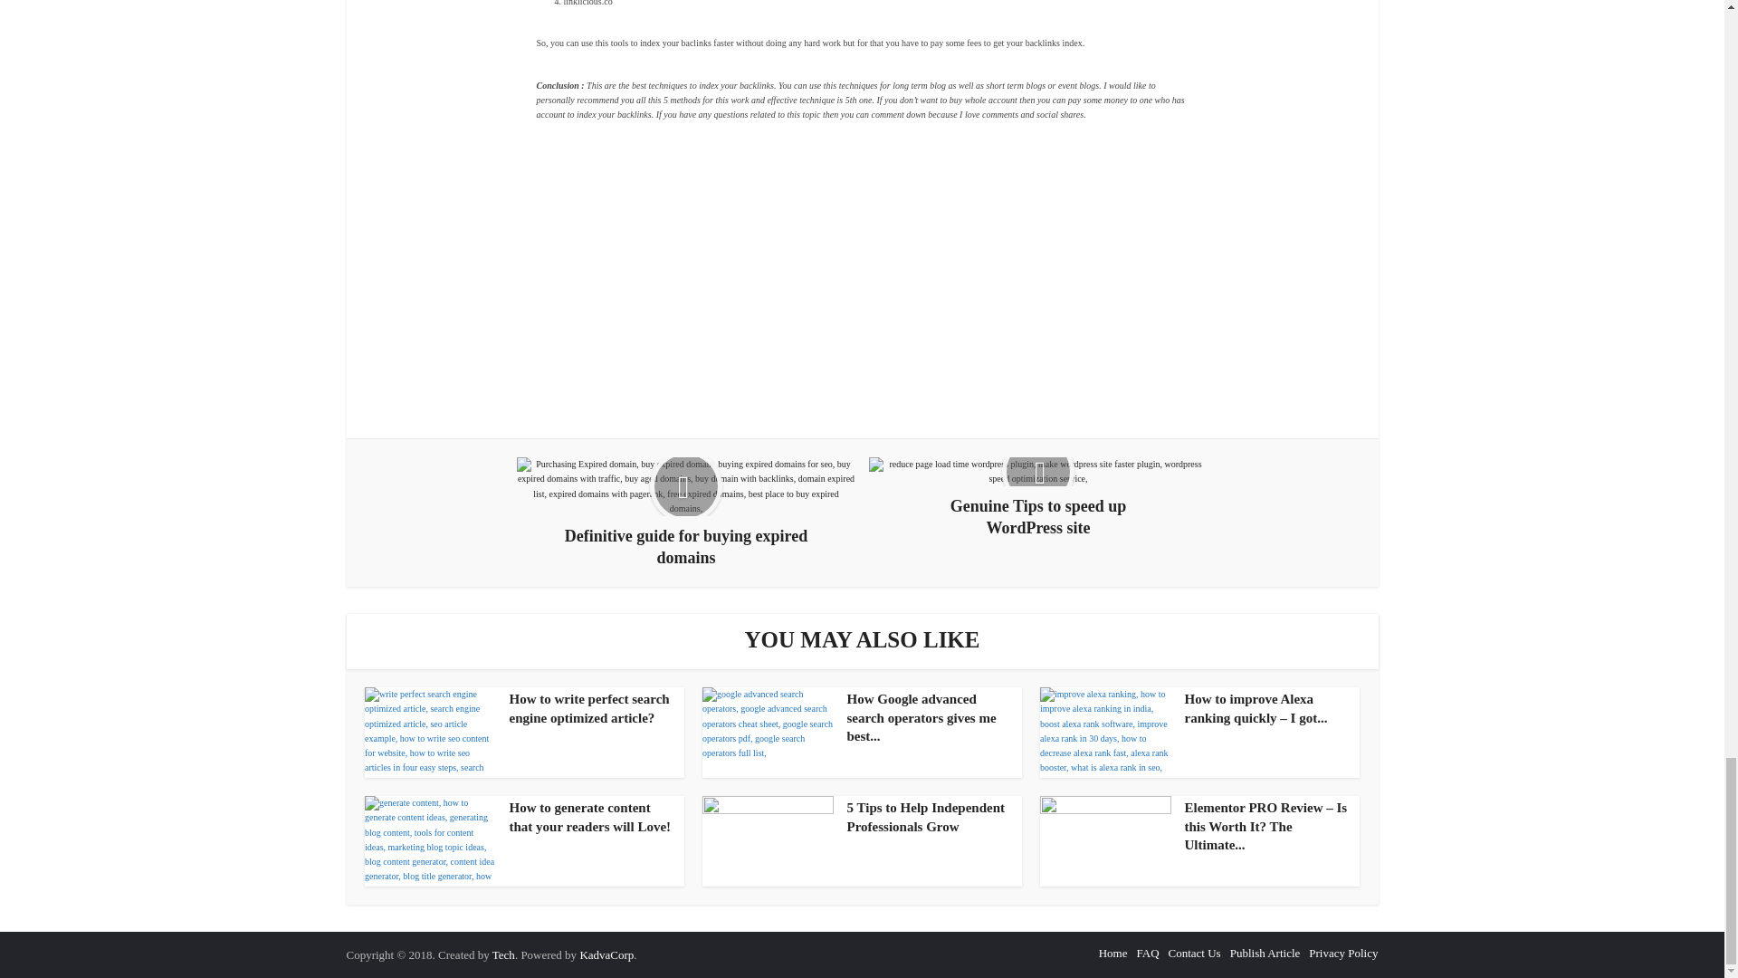 This screenshot has width=1738, height=978. Describe the element at coordinates (1038, 498) in the screenshot. I see `Genuine Tips to speed up WordPress site` at that location.